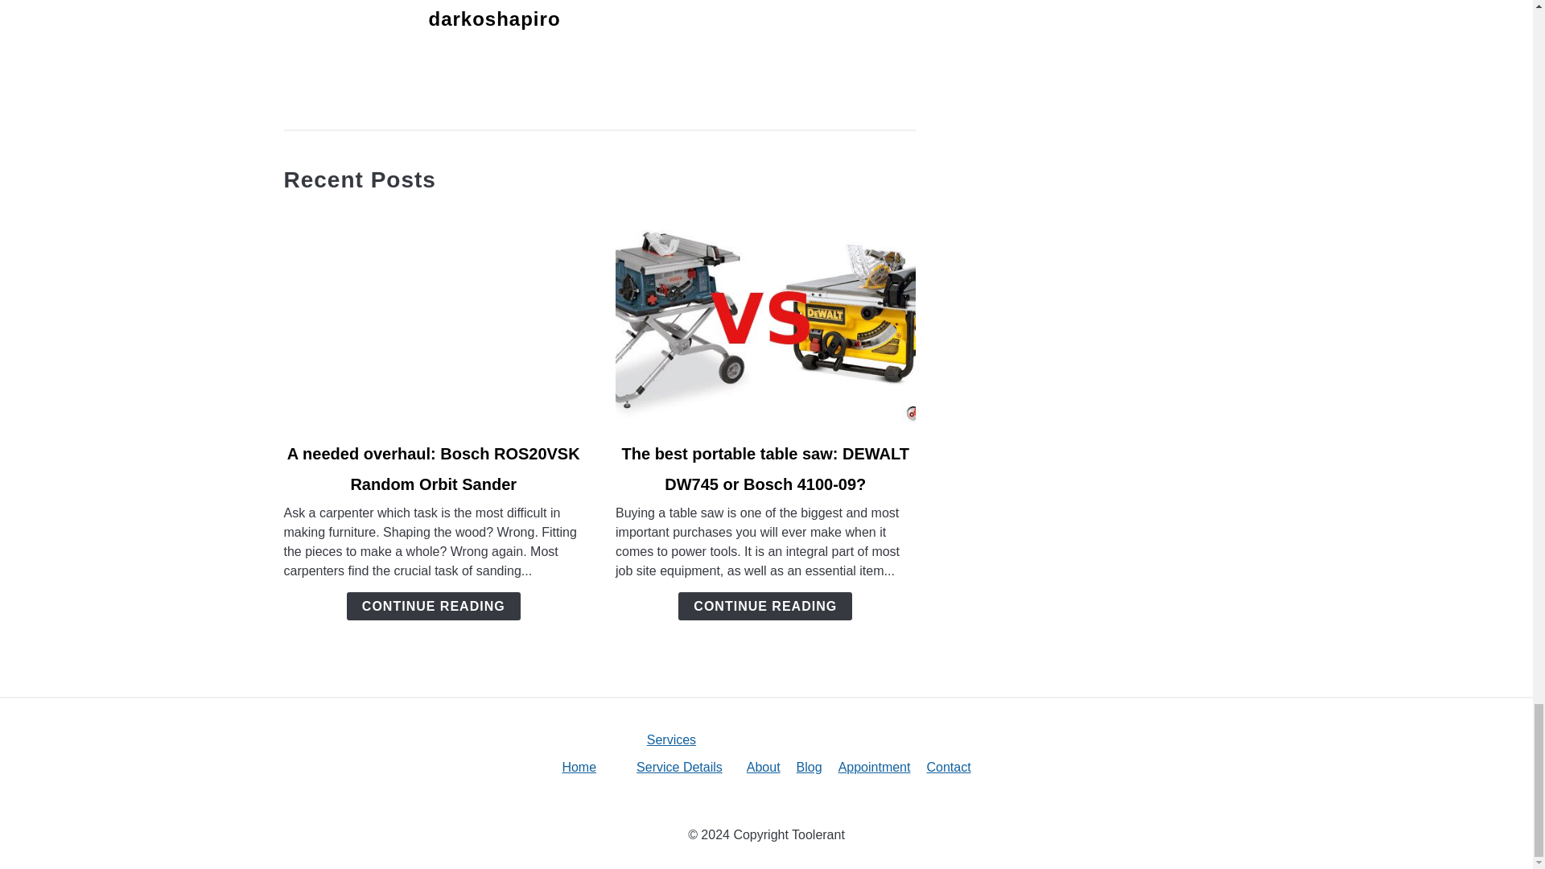  What do you see at coordinates (766, 468) in the screenshot?
I see `The best portable table saw: DEWALT DW745 or Bosch 4100-09?` at bounding box center [766, 468].